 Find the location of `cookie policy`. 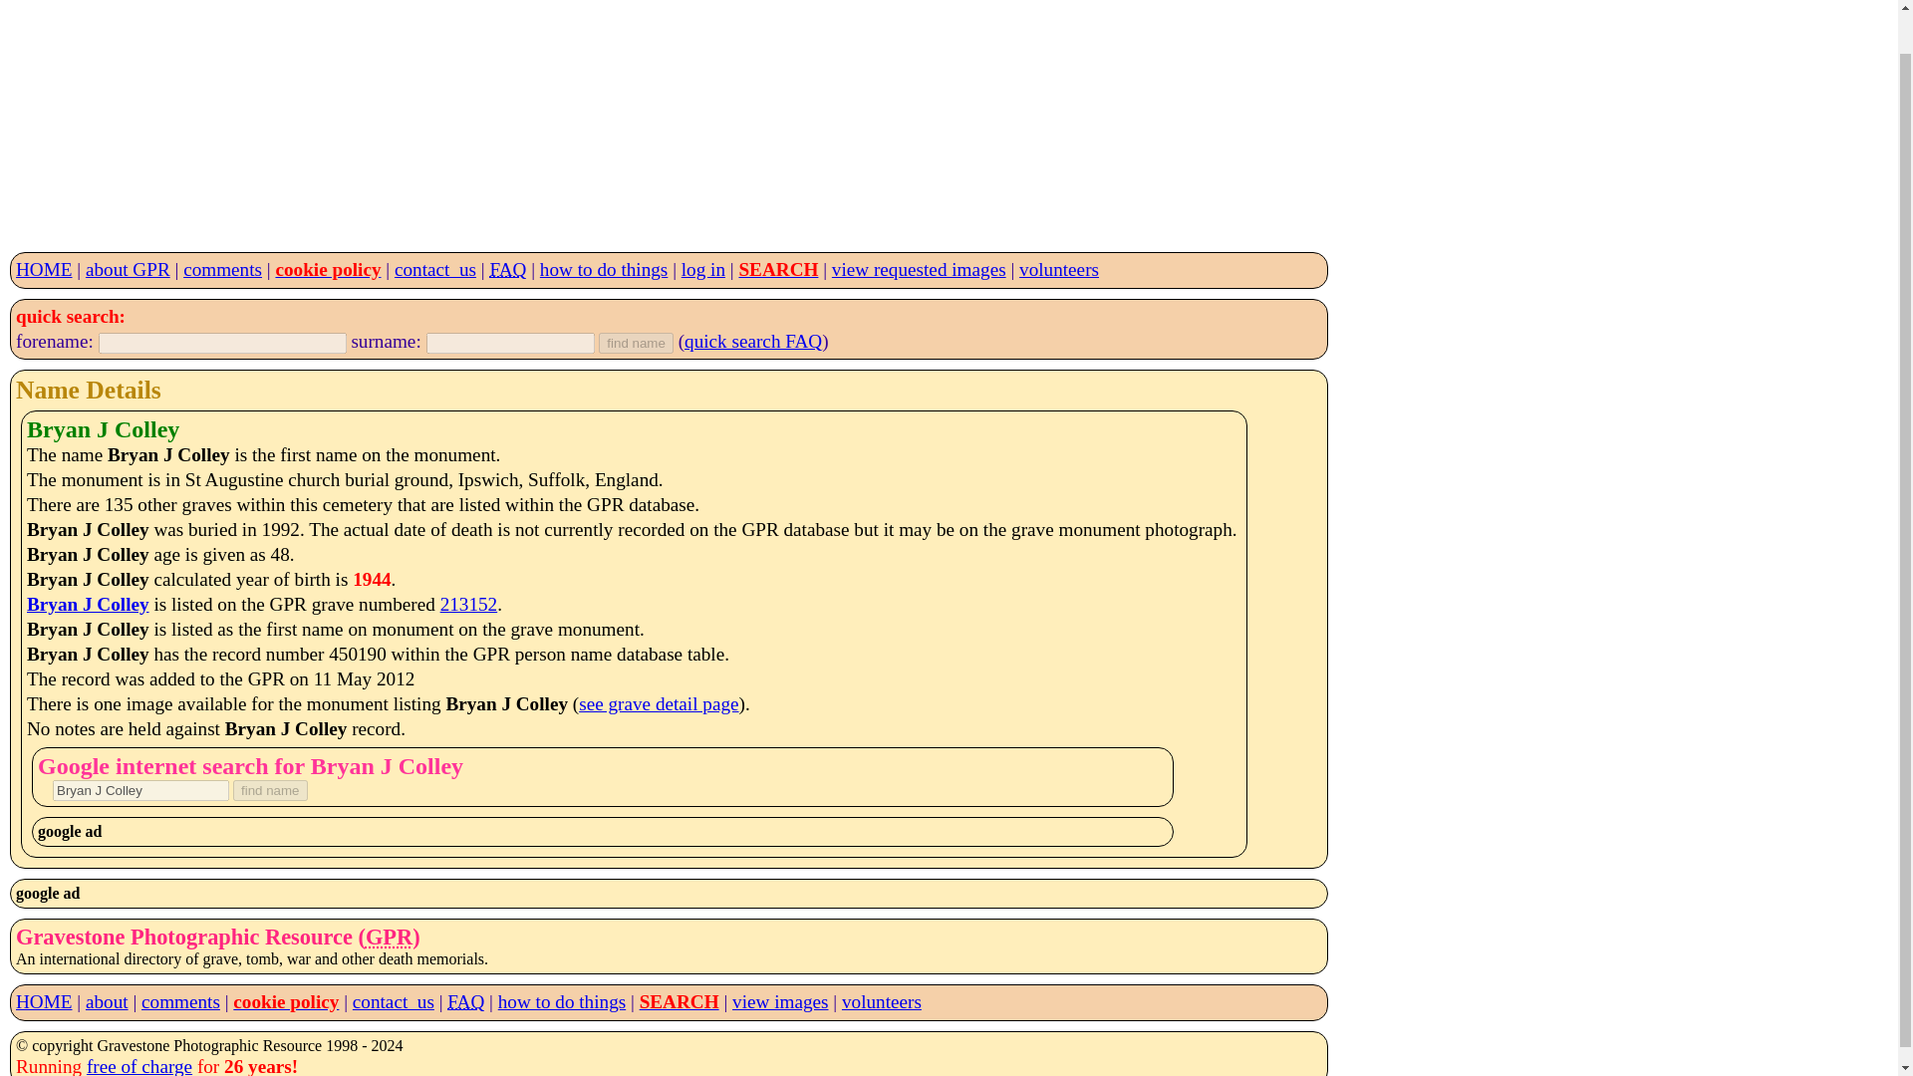

cookie policy is located at coordinates (285, 1001).